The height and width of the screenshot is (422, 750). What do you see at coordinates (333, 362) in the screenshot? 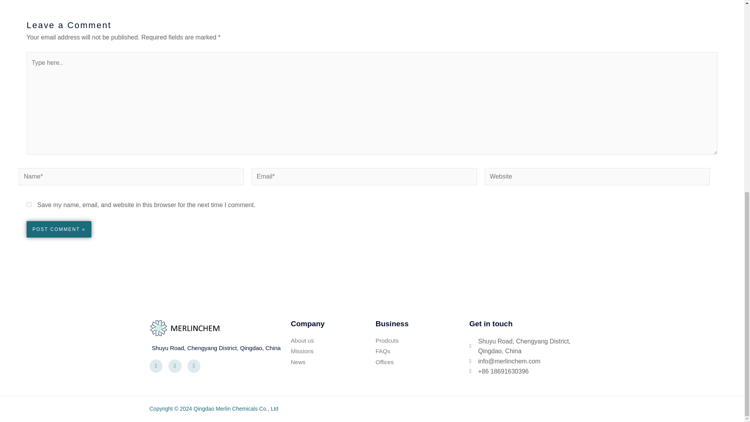
I see `News` at bounding box center [333, 362].